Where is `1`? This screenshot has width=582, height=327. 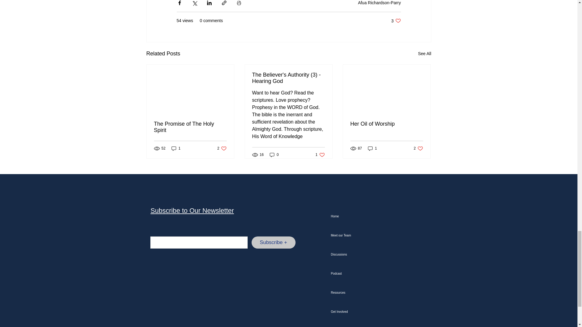 1 is located at coordinates (176, 148).